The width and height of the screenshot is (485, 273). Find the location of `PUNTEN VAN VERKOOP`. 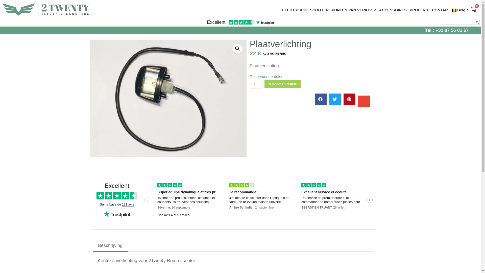

PUNTEN VAN VERKOOP is located at coordinates (354, 10).